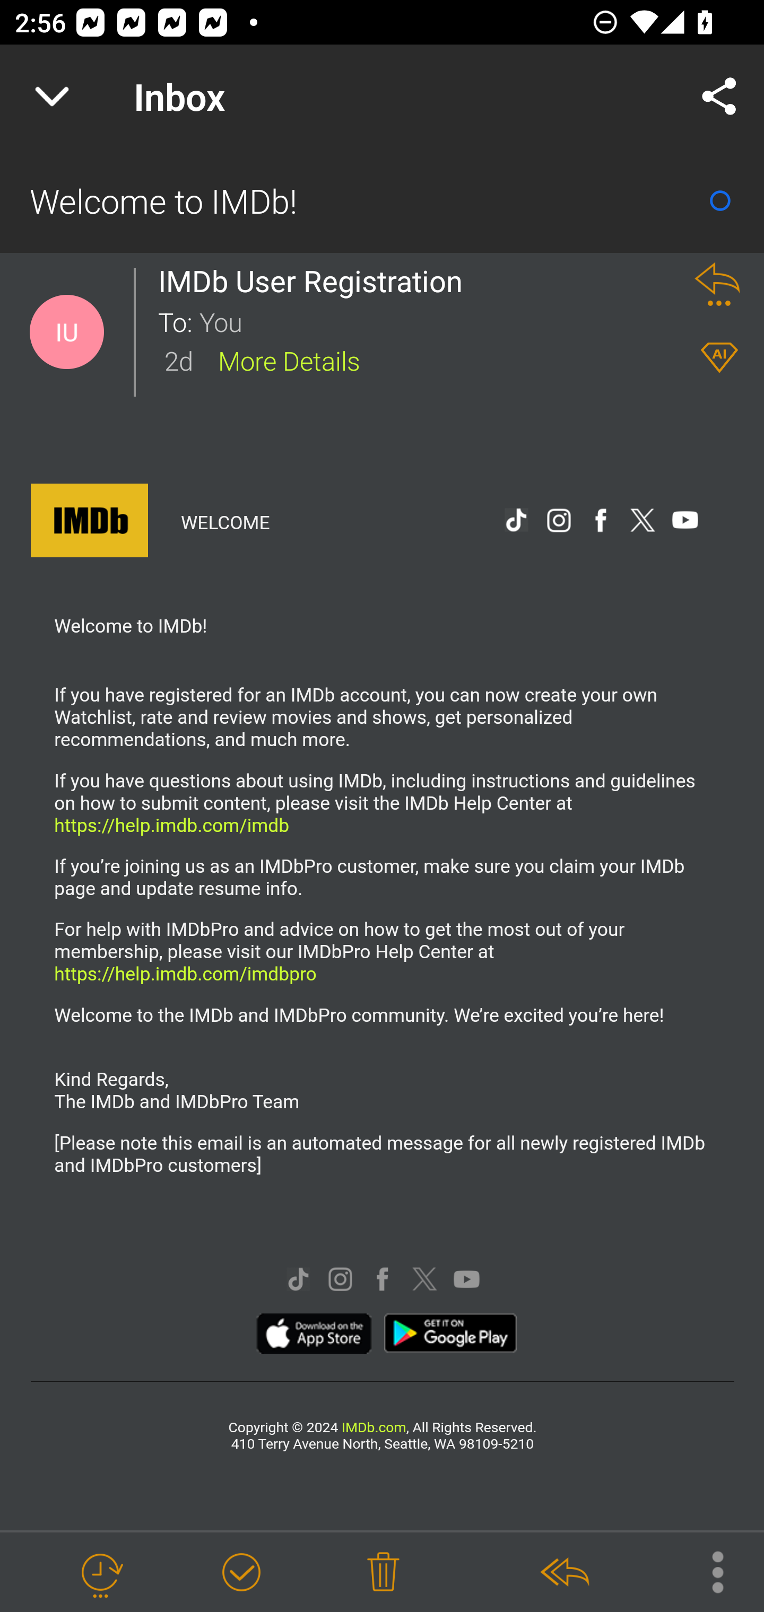 The height and width of the screenshot is (1612, 764). What do you see at coordinates (434, 320) in the screenshot?
I see `You` at bounding box center [434, 320].